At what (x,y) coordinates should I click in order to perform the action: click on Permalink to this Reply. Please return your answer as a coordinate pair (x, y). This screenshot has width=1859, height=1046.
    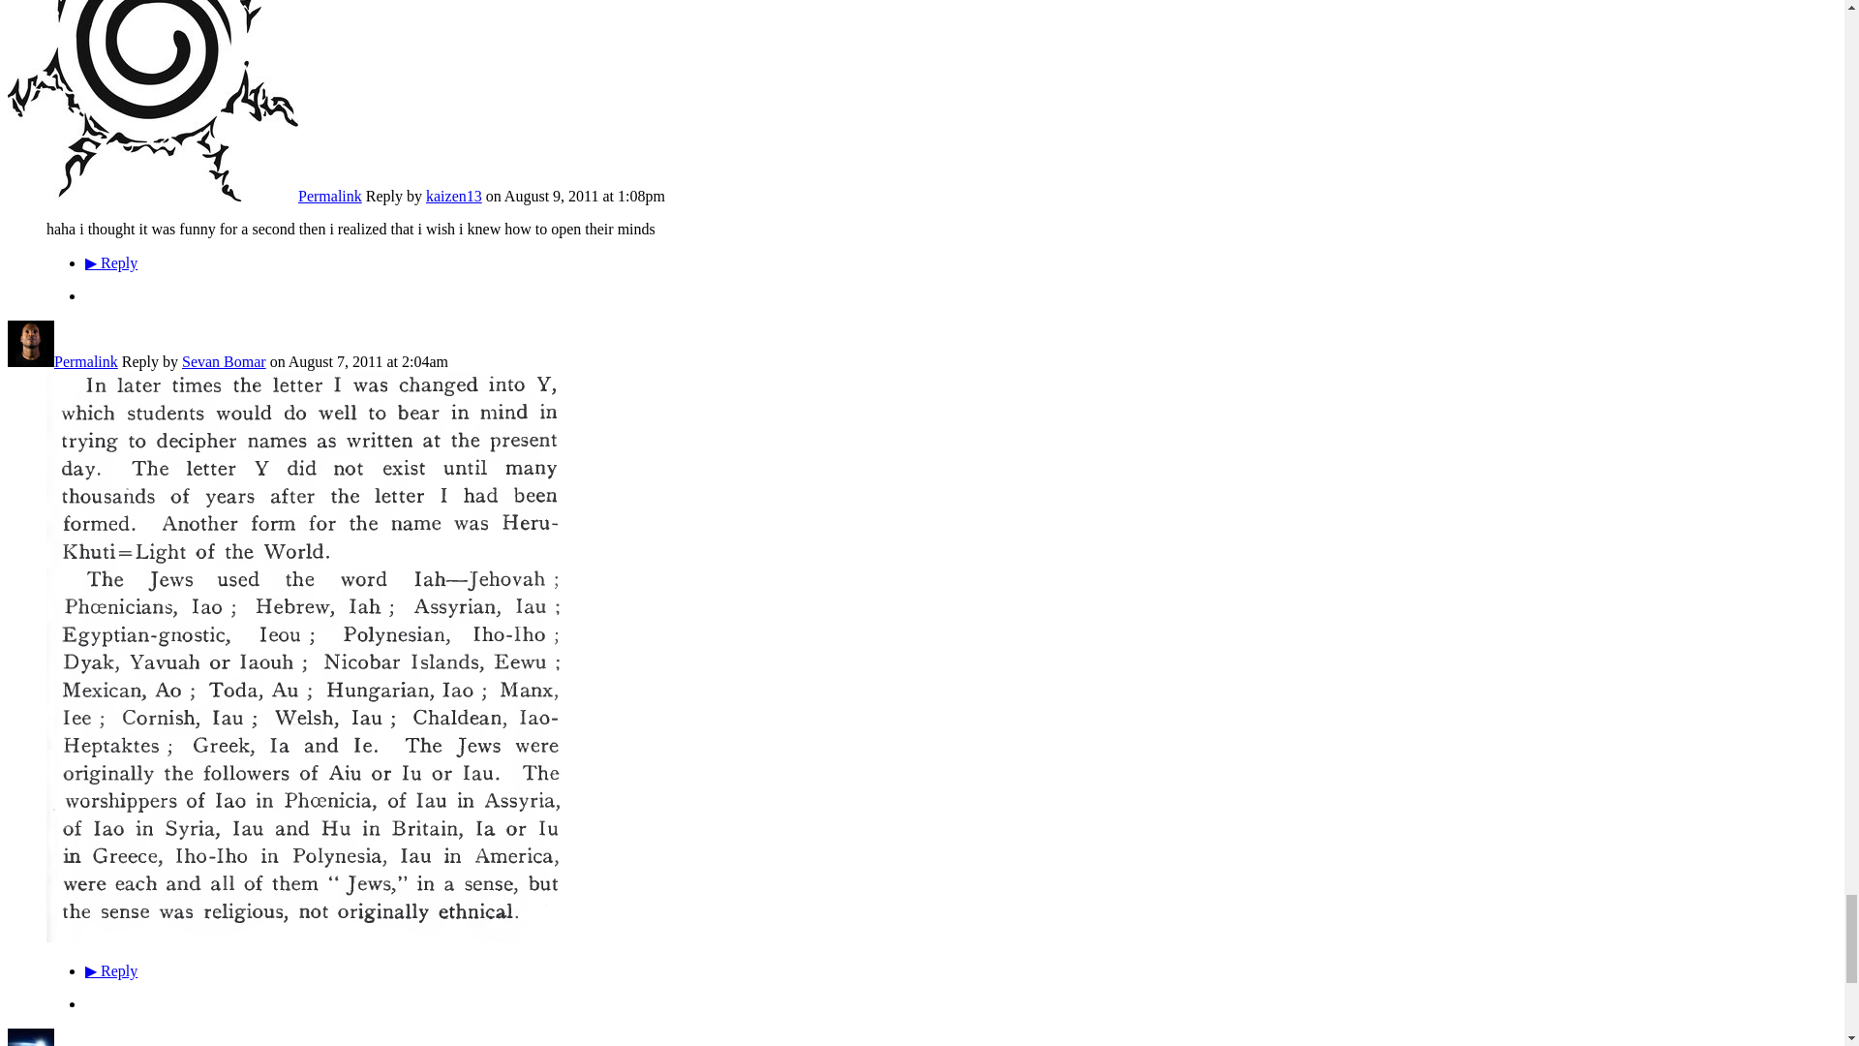
    Looking at the image, I should click on (85, 1044).